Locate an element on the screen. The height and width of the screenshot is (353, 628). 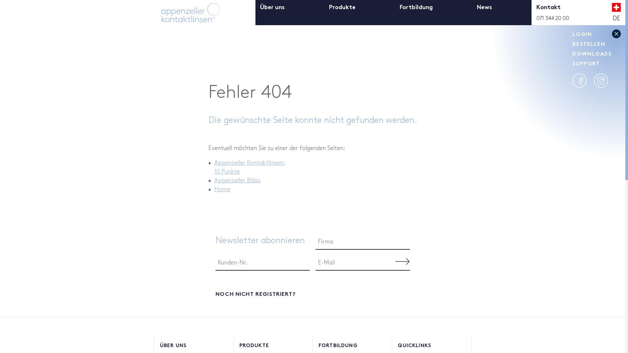
Produkte is located at coordinates (342, 12).